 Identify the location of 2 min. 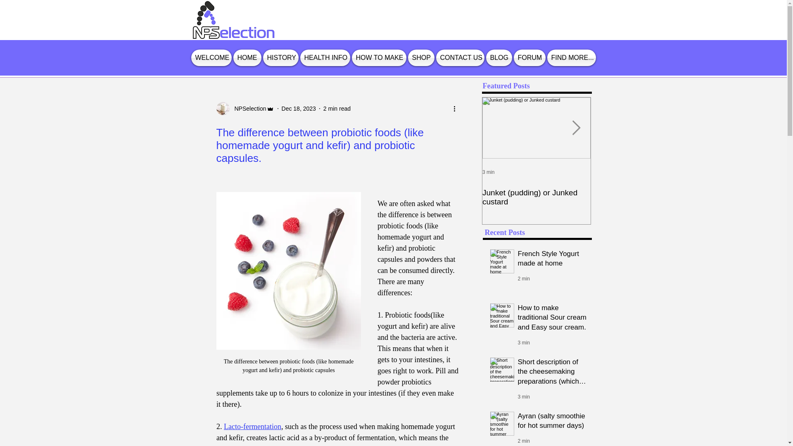
(524, 278).